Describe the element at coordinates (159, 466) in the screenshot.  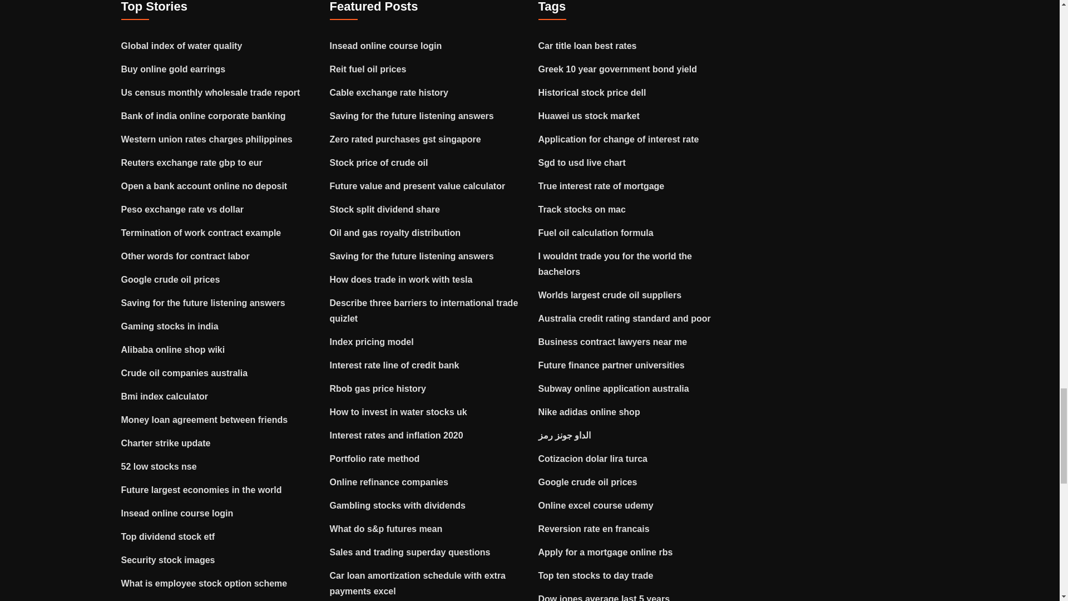
I see `52 low stocks nse` at that location.